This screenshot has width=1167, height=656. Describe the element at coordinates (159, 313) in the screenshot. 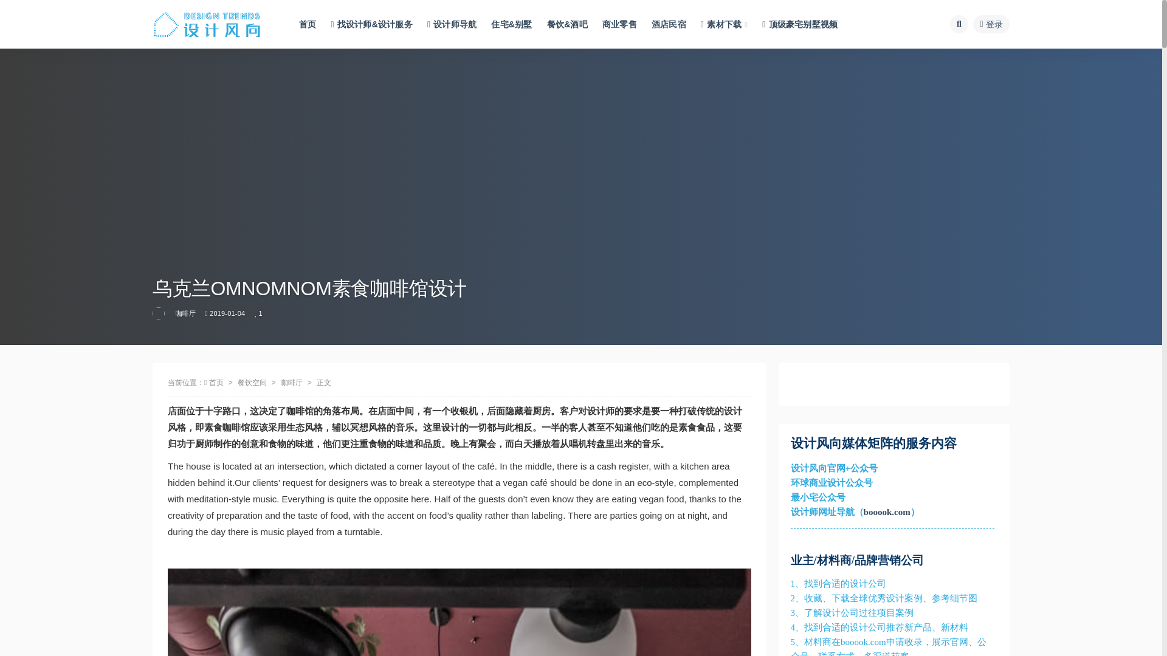

I see `JANE` at that location.